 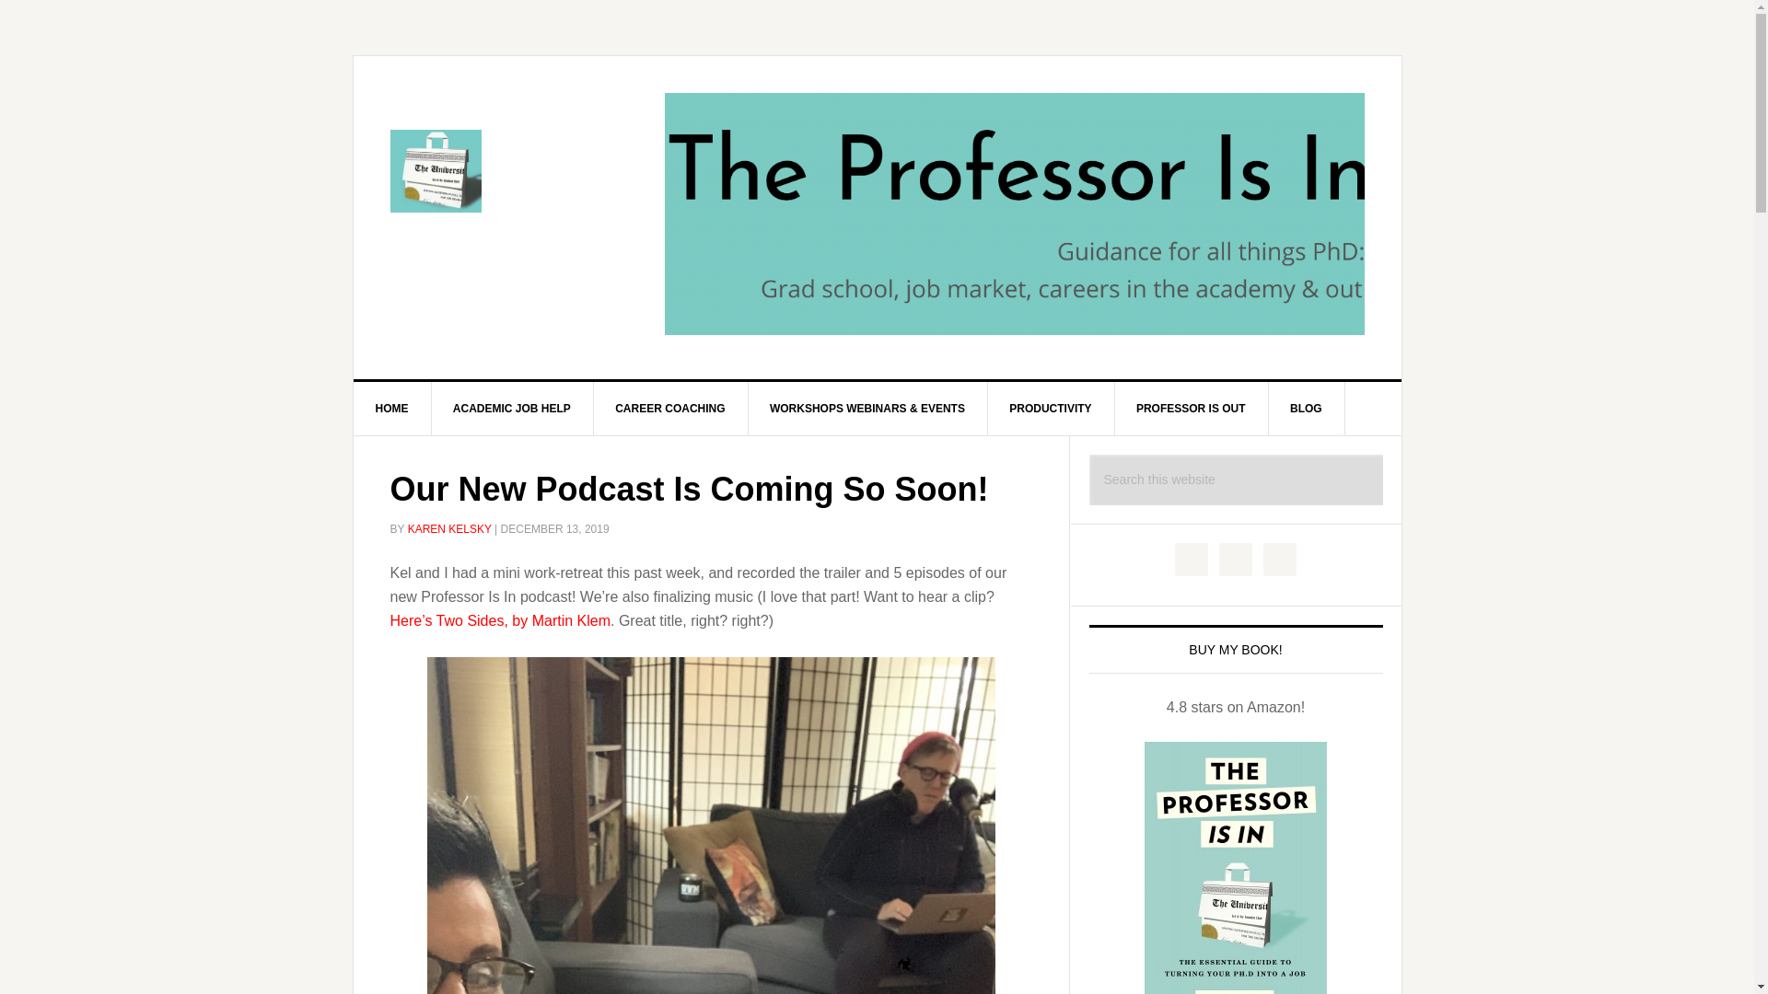 I want to click on The Book, so click(x=1236, y=867).